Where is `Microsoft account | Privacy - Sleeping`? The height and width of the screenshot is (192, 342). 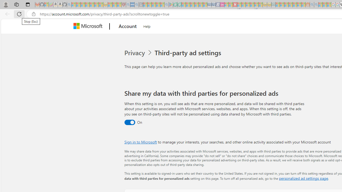
Microsoft account | Privacy - Sleeping is located at coordinates (282, 5).